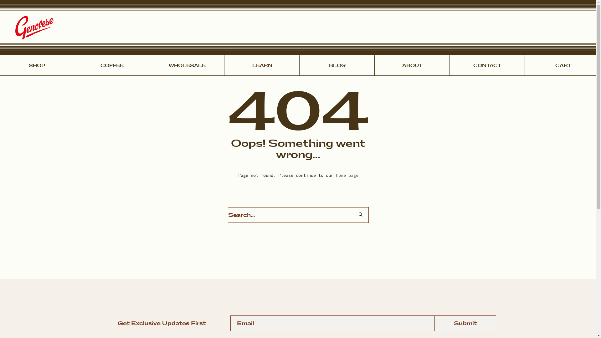 This screenshot has width=601, height=338. I want to click on CONTACT, so click(487, 66).